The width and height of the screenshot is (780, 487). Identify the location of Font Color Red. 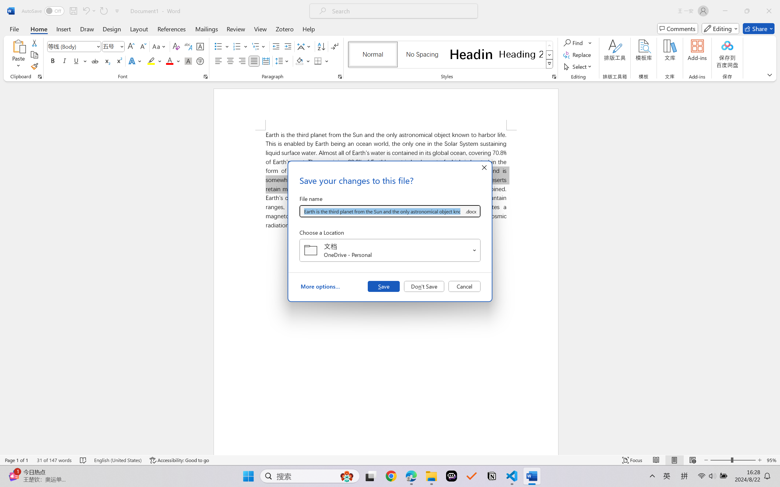
(170, 61).